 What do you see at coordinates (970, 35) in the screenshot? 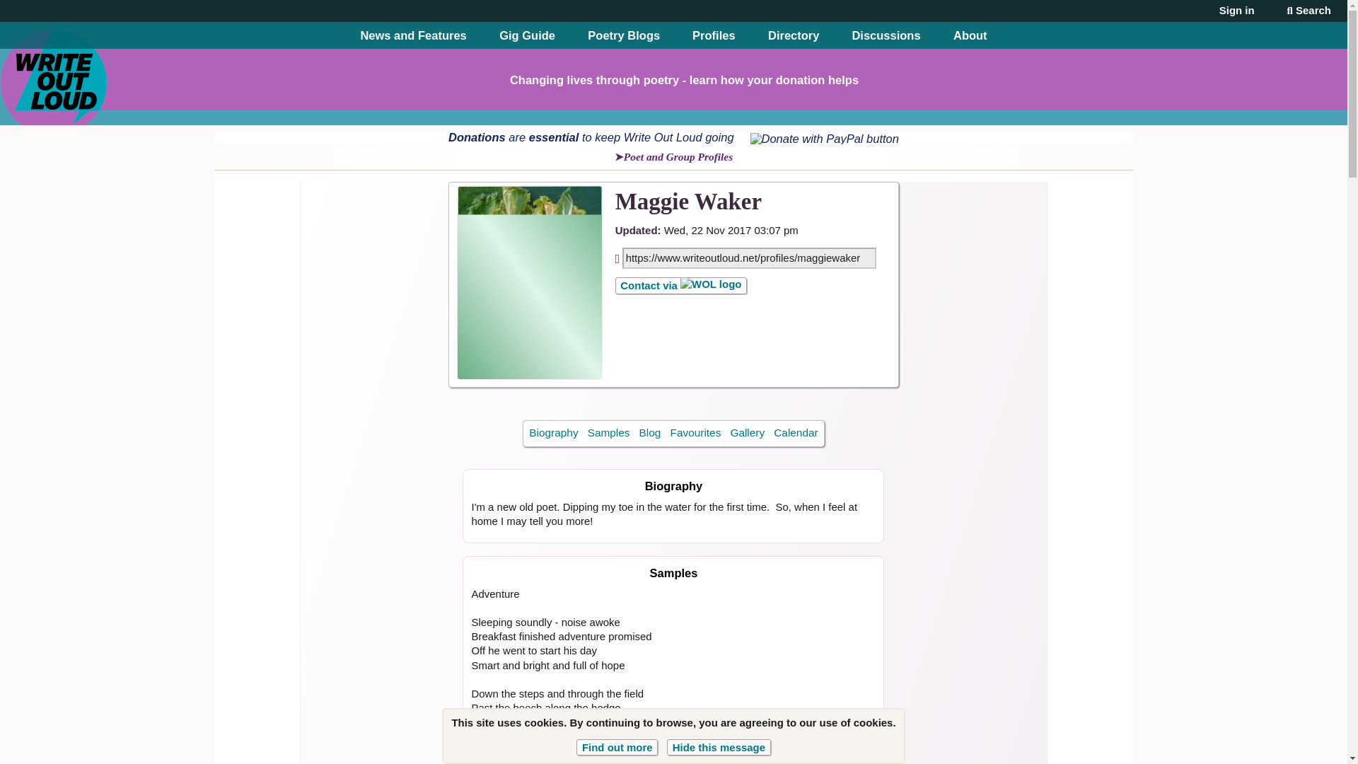
I see `About` at bounding box center [970, 35].